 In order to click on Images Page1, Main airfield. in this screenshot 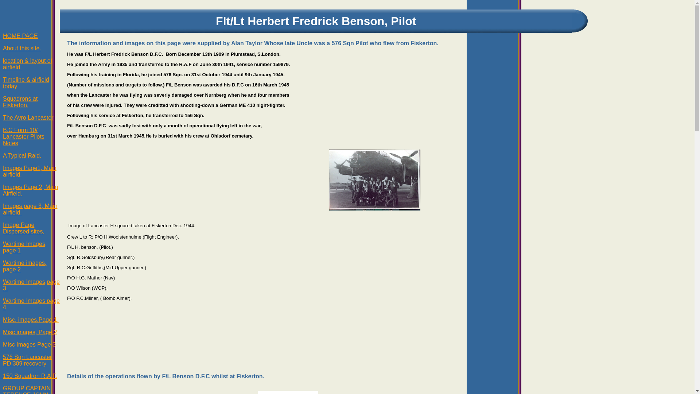, I will do `click(30, 171)`.